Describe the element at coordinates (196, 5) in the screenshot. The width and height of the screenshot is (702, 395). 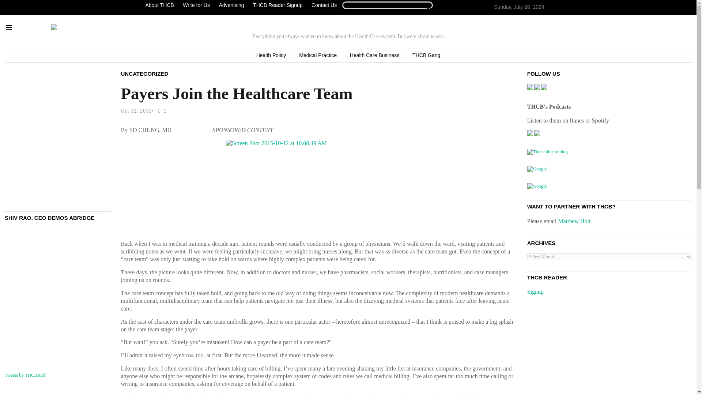
I see `Write for Us` at that location.